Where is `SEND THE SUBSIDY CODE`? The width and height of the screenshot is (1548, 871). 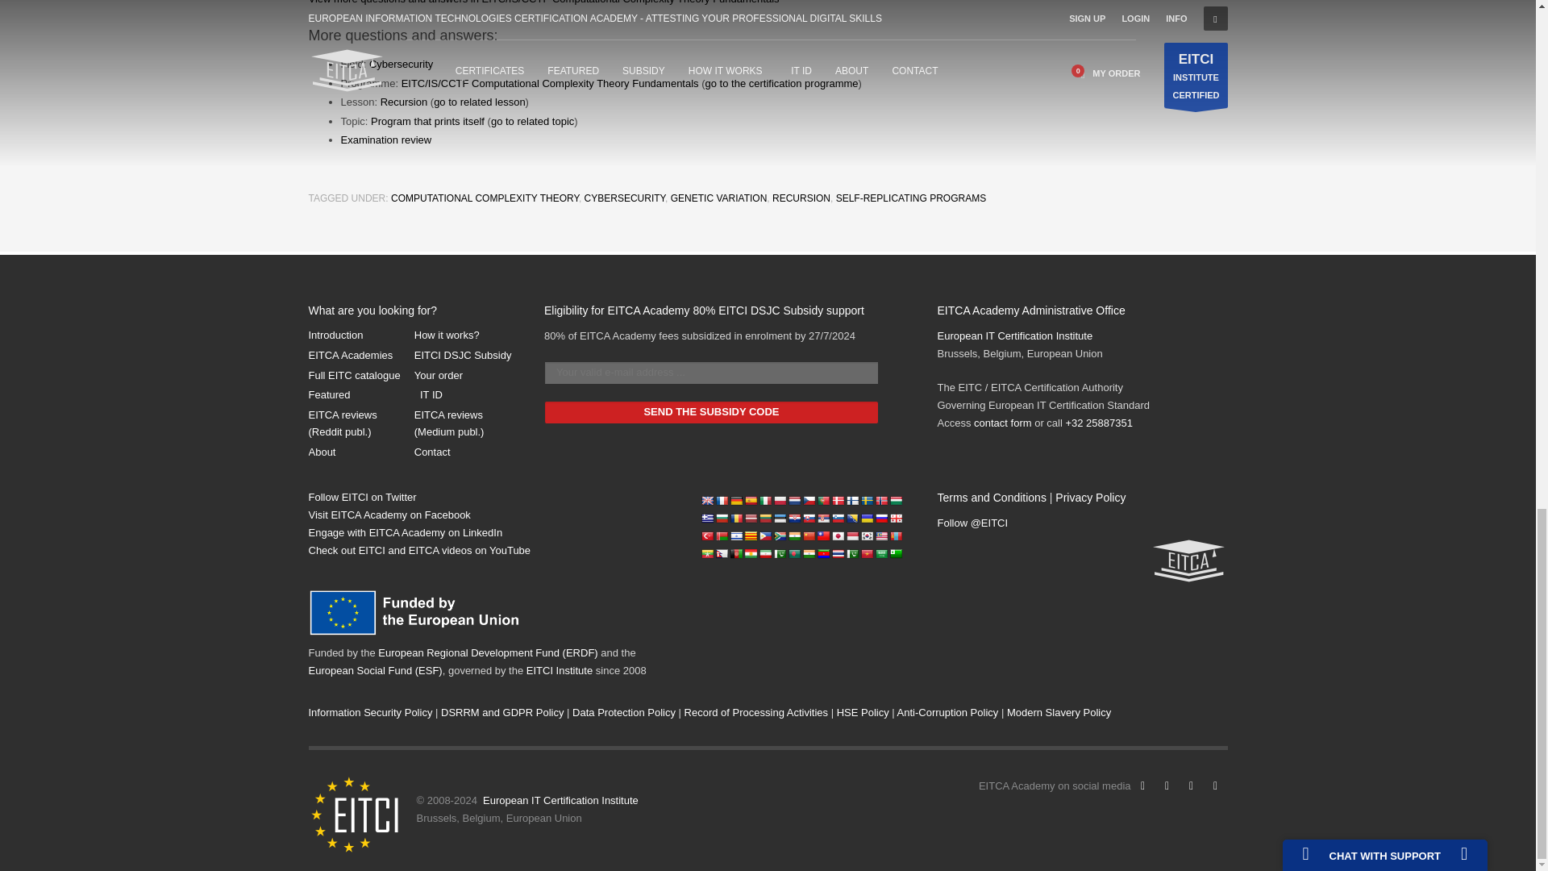
SEND THE SUBSIDY CODE is located at coordinates (711, 411).